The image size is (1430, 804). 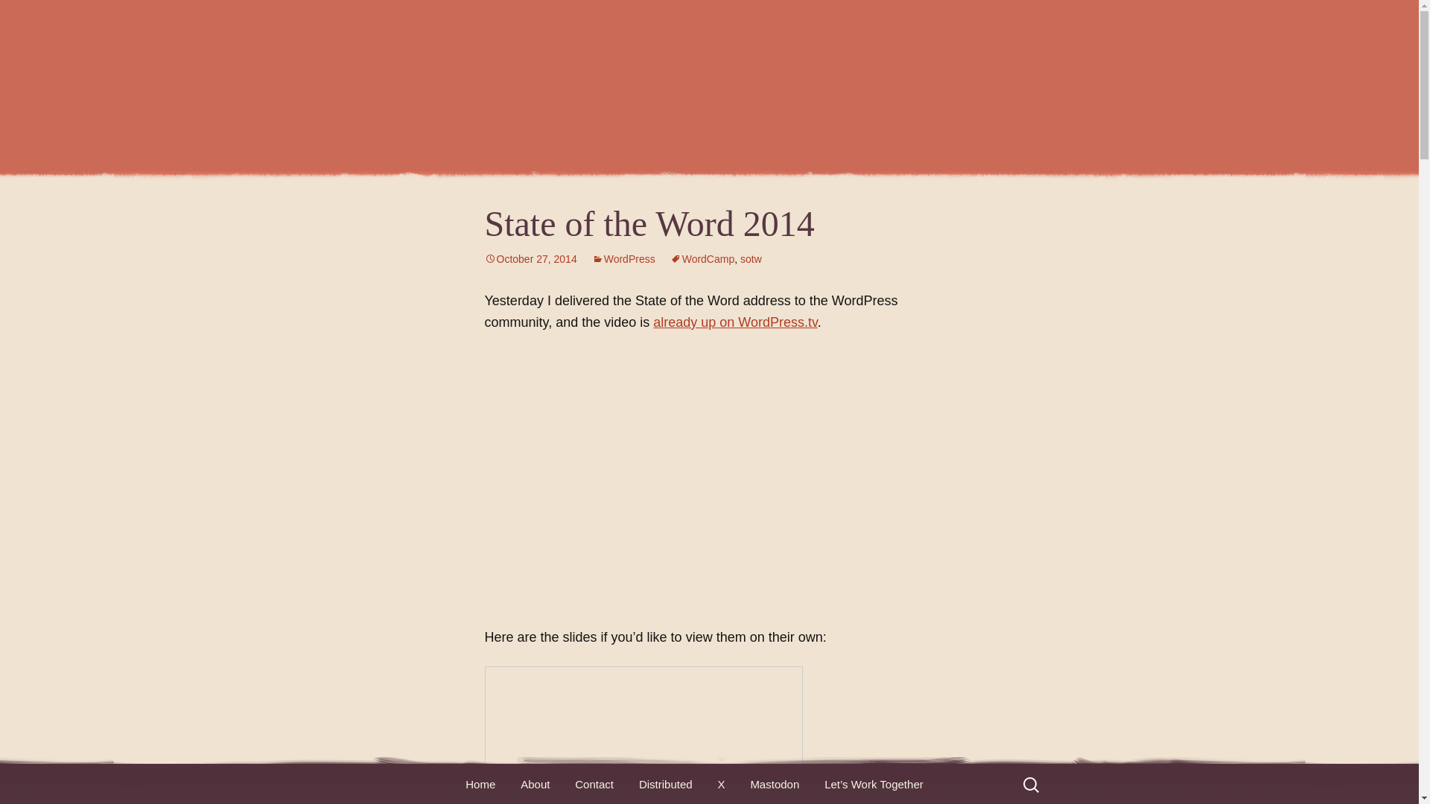 What do you see at coordinates (751, 259) in the screenshot?
I see `sotw` at bounding box center [751, 259].